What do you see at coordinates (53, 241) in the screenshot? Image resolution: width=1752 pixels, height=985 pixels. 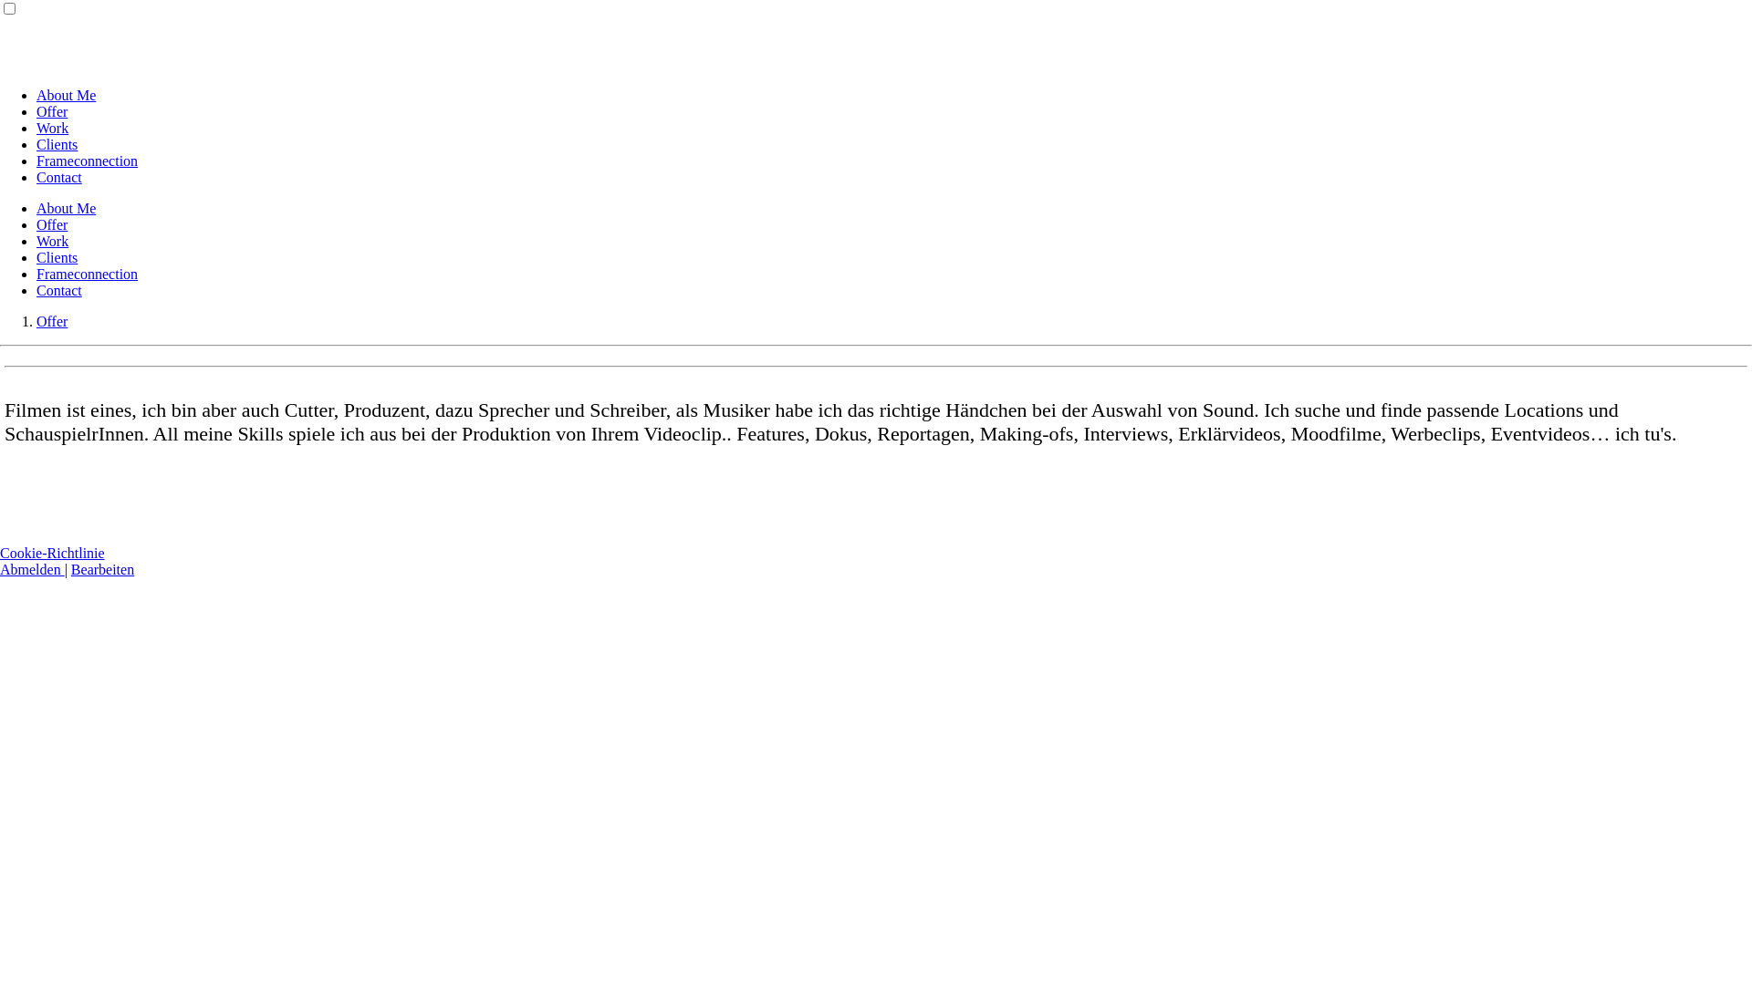 I see `Work` at bounding box center [53, 241].